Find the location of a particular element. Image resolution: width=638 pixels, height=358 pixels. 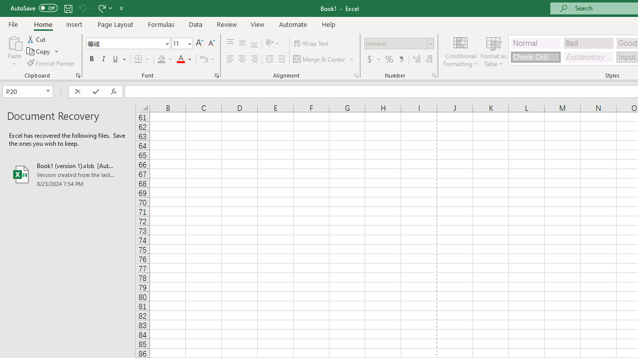

Merge & Center is located at coordinates (324, 60).